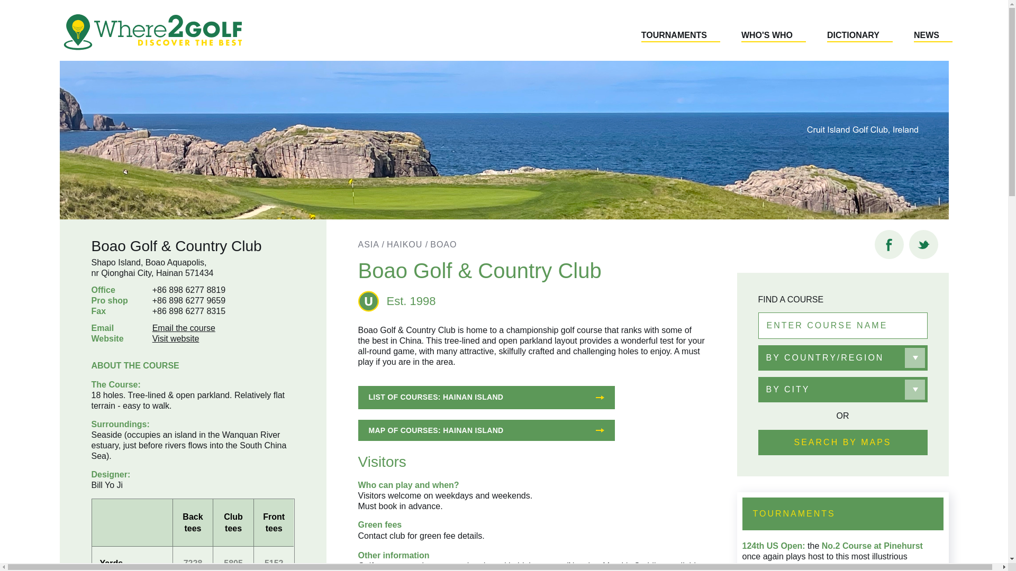 Image resolution: width=1016 pixels, height=571 pixels. I want to click on Email the course, so click(184, 328).